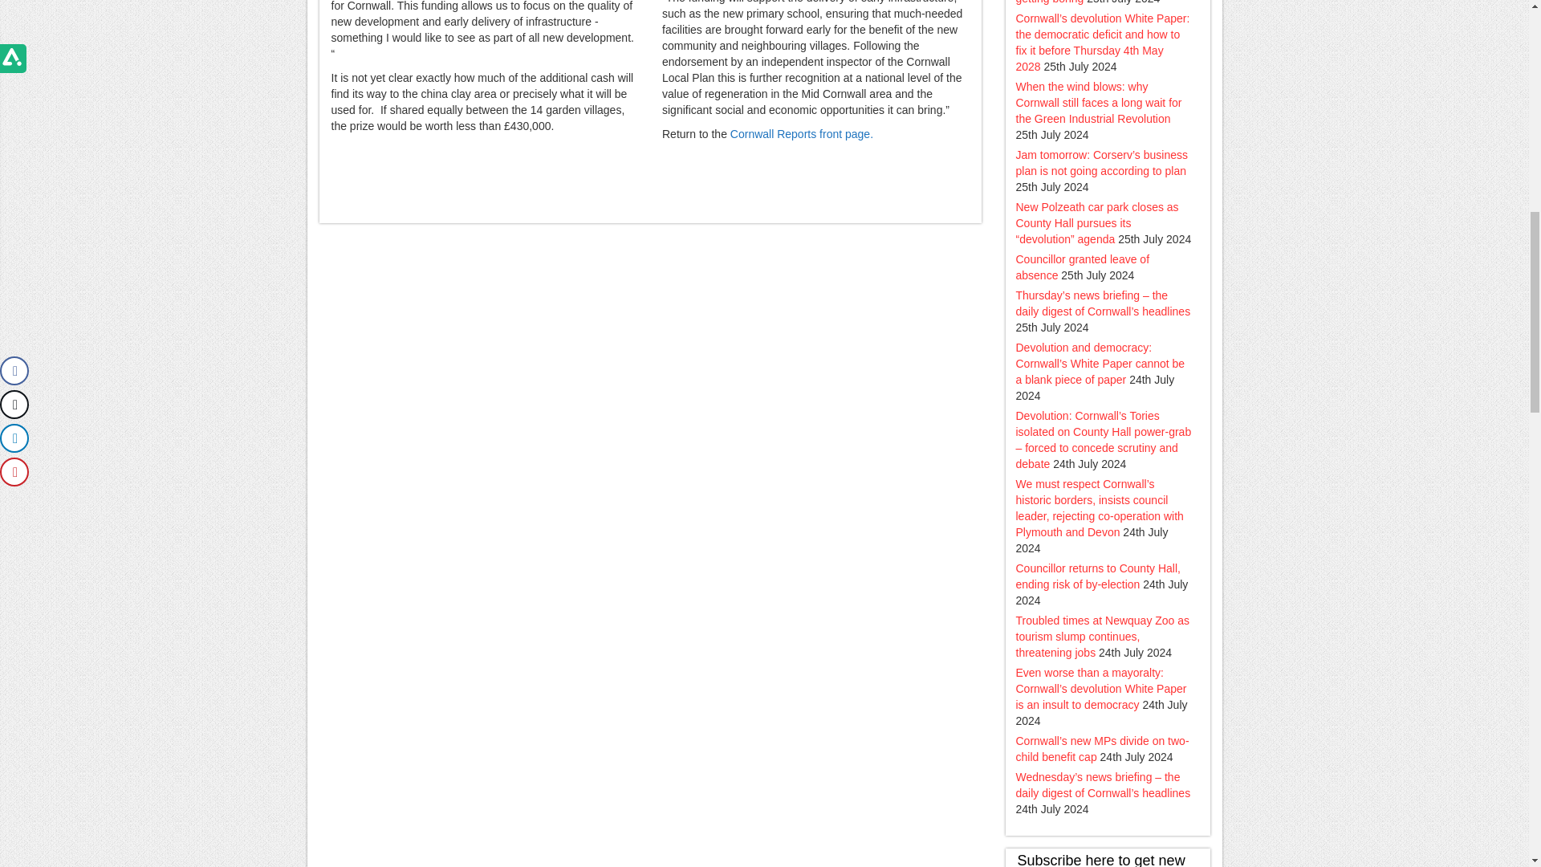 The height and width of the screenshot is (867, 1541). Describe the element at coordinates (802, 133) in the screenshot. I see `Cornwall Reports front page.` at that location.